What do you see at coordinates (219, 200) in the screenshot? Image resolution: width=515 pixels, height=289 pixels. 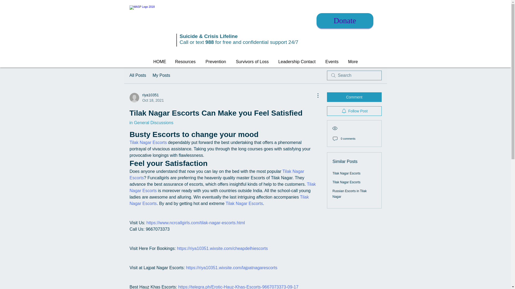 I see `Tilak Nagar Escorts` at bounding box center [219, 200].